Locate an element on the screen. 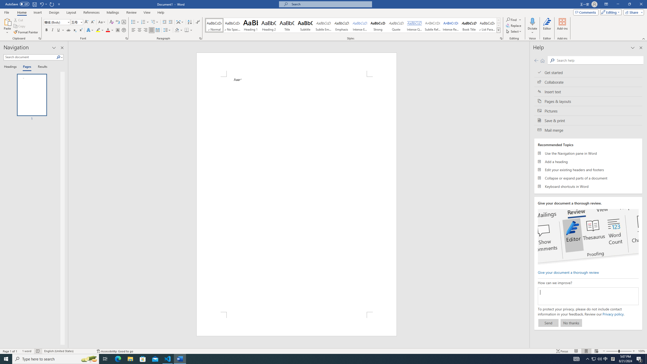 Image resolution: width=647 pixels, height=364 pixels. Title is located at coordinates (287, 25).